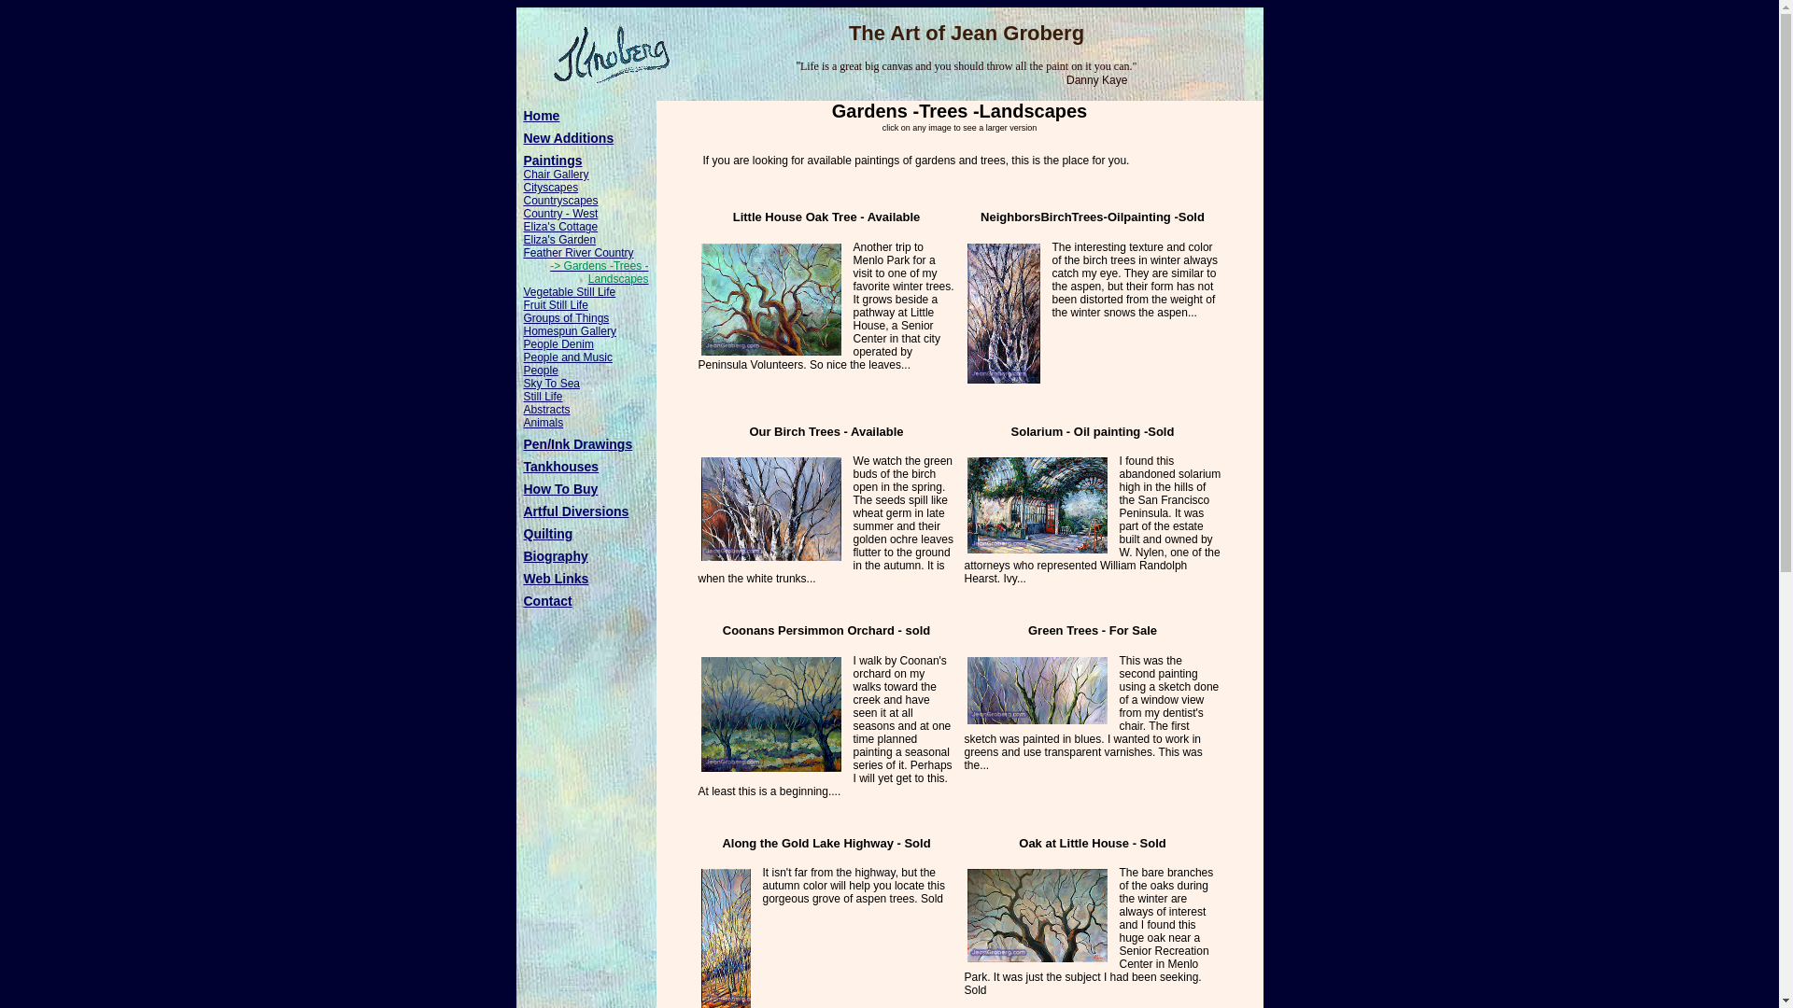  Describe the element at coordinates (585, 601) in the screenshot. I see `Contact` at that location.